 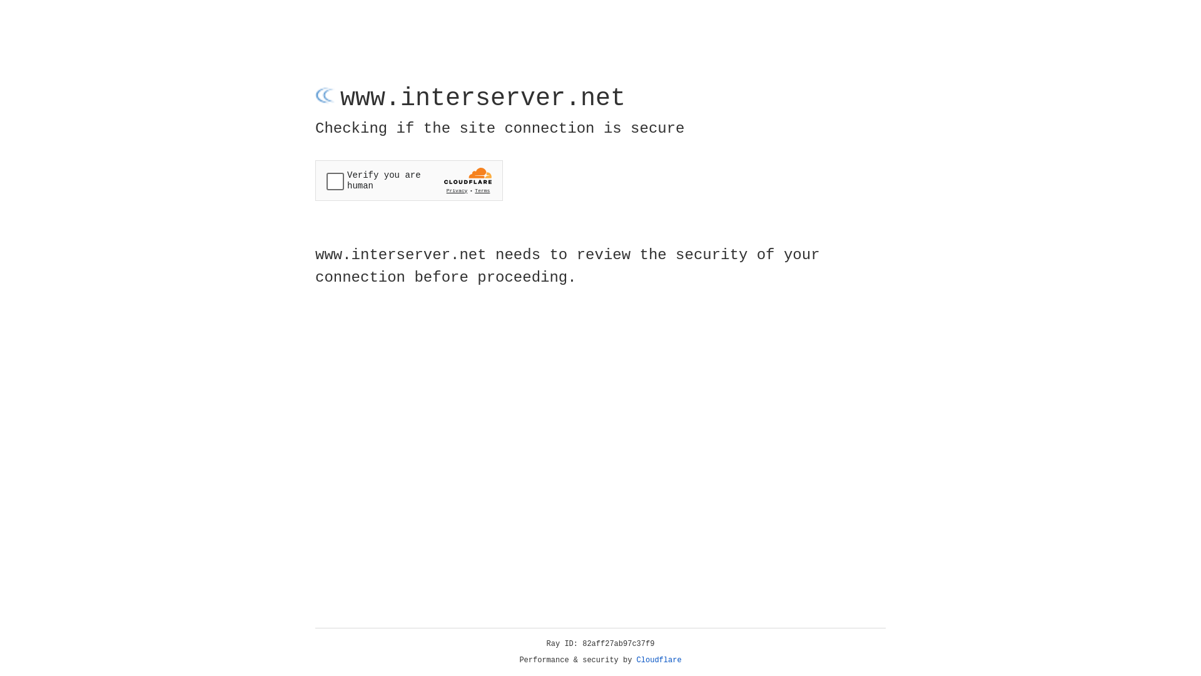 I want to click on Widget containing a Cloudflare security challenge, so click(x=409, y=180).